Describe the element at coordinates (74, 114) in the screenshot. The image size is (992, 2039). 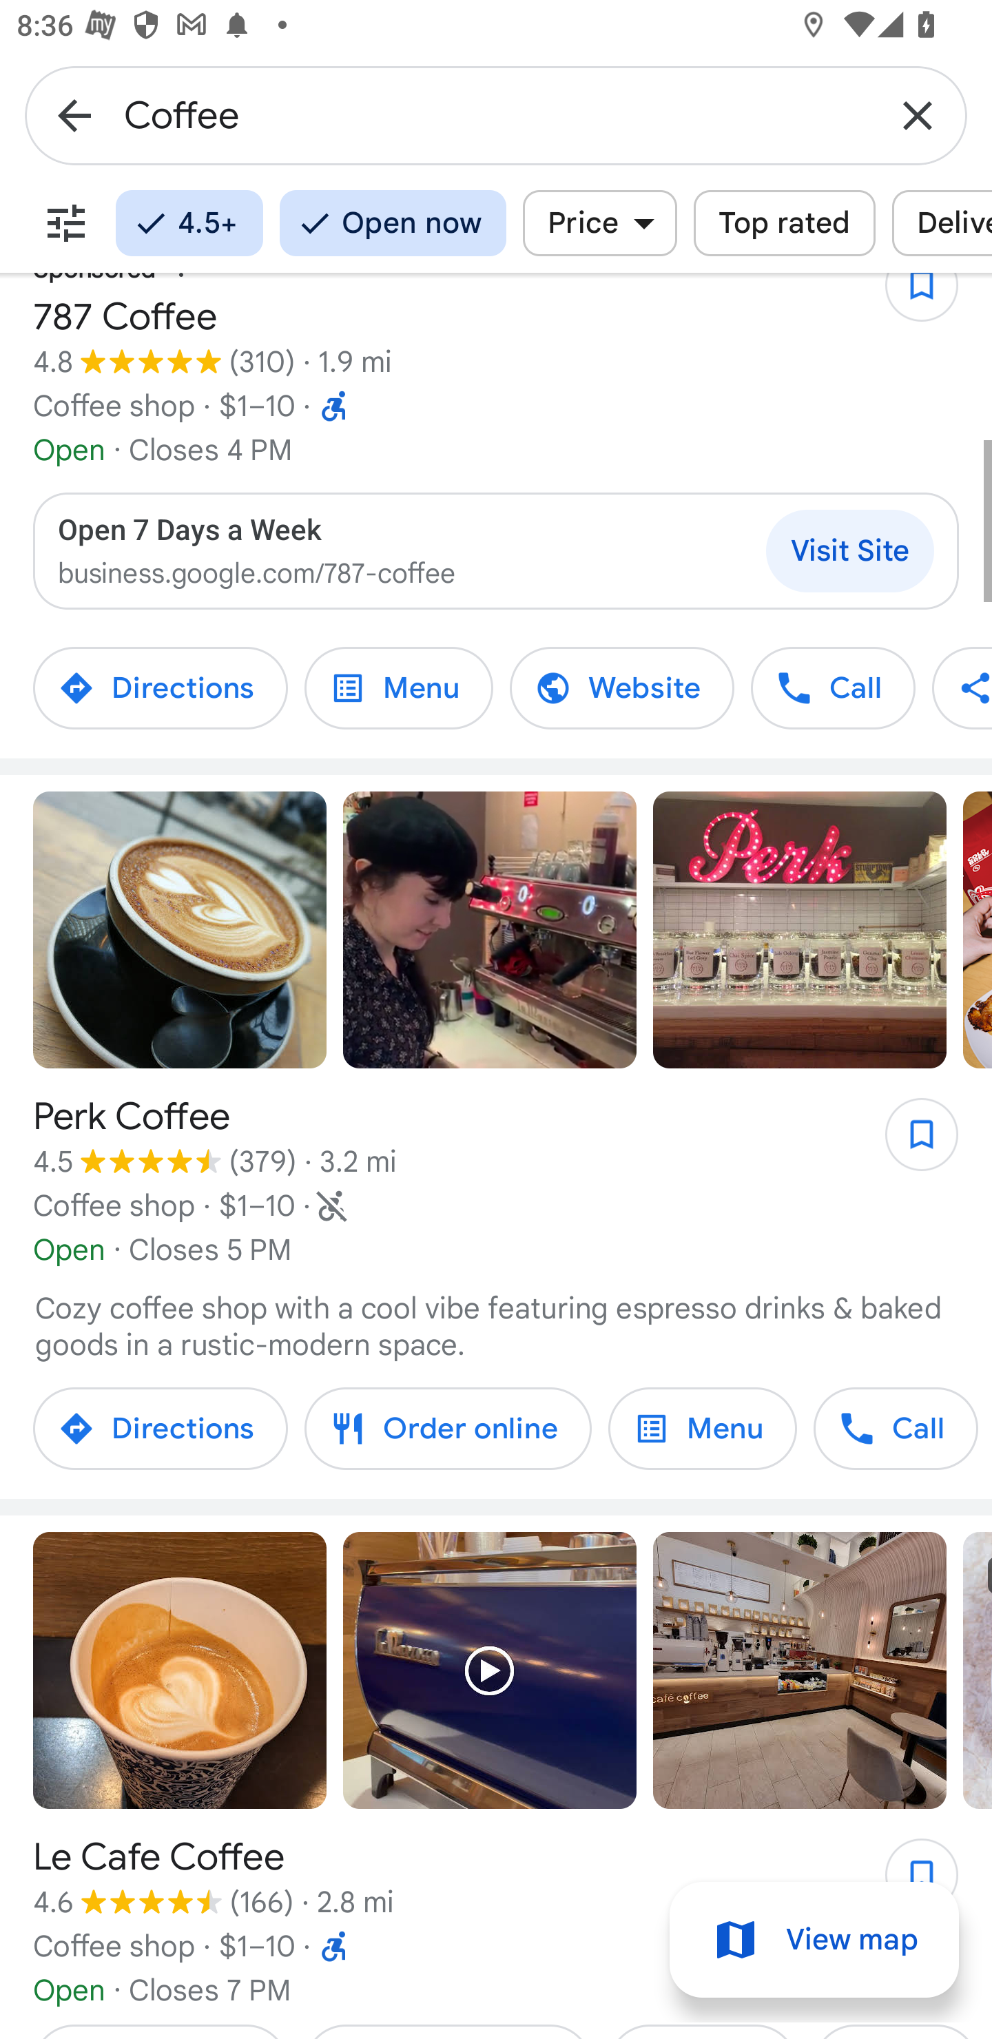
I see `Back` at that location.